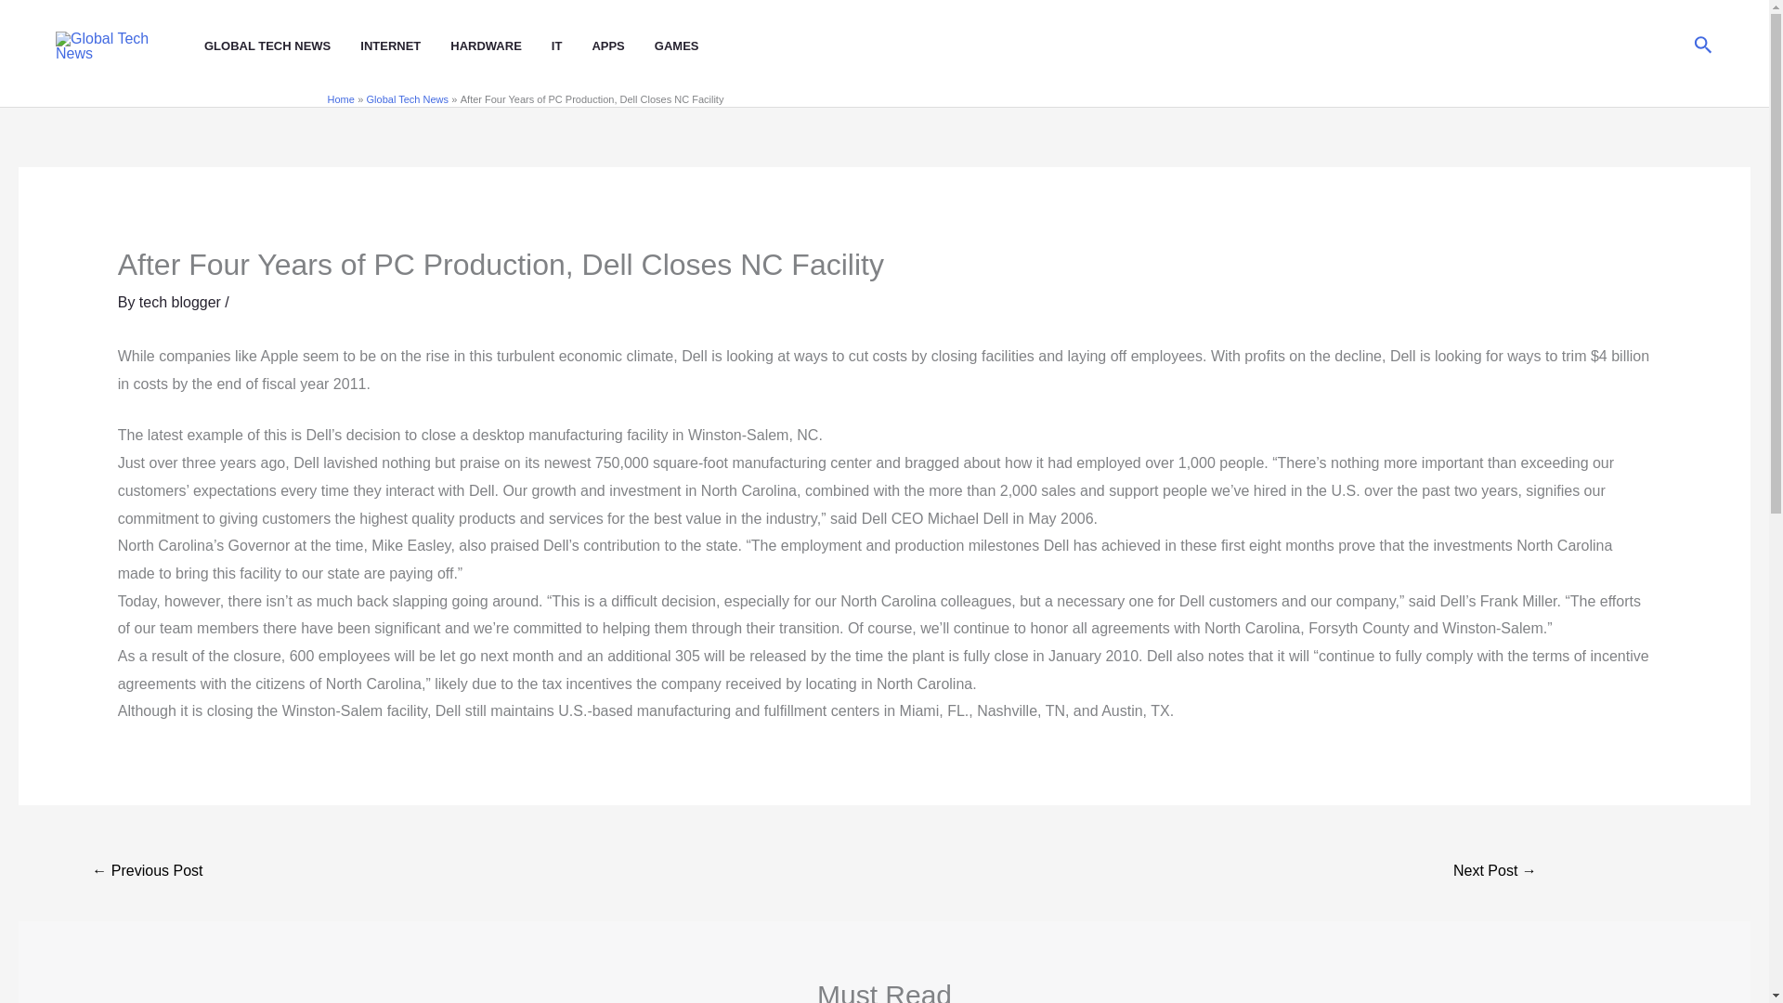 Image resolution: width=1783 pixels, height=1003 pixels. Describe the element at coordinates (408, 99) in the screenshot. I see `Global Tech News` at that location.